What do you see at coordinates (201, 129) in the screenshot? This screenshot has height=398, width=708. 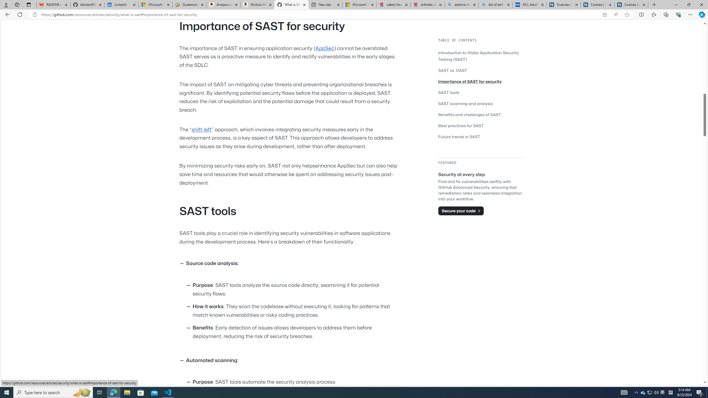 I see `shift-left` at bounding box center [201, 129].